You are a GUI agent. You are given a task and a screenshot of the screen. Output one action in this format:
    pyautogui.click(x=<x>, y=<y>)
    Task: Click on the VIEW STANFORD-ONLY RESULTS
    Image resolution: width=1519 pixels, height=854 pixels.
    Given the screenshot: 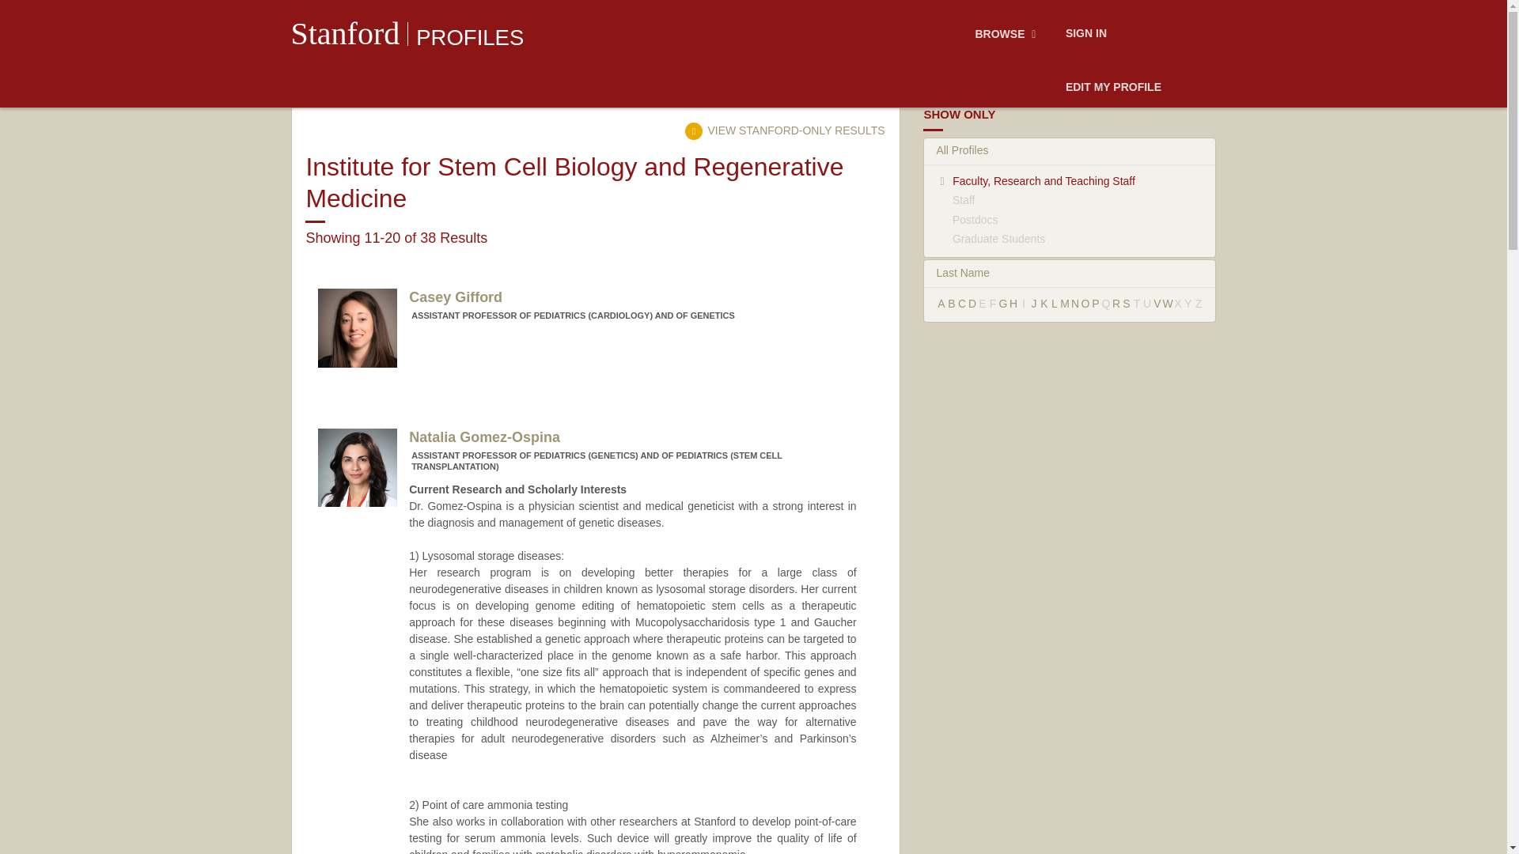 What is the action you would take?
    pyautogui.click(x=784, y=130)
    